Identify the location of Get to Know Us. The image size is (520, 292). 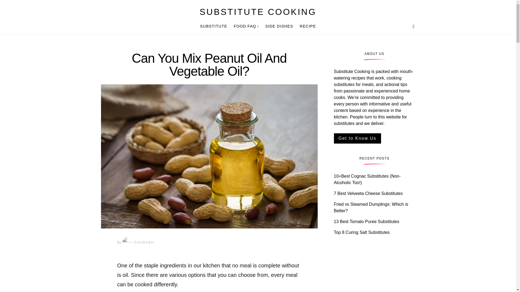
(357, 138).